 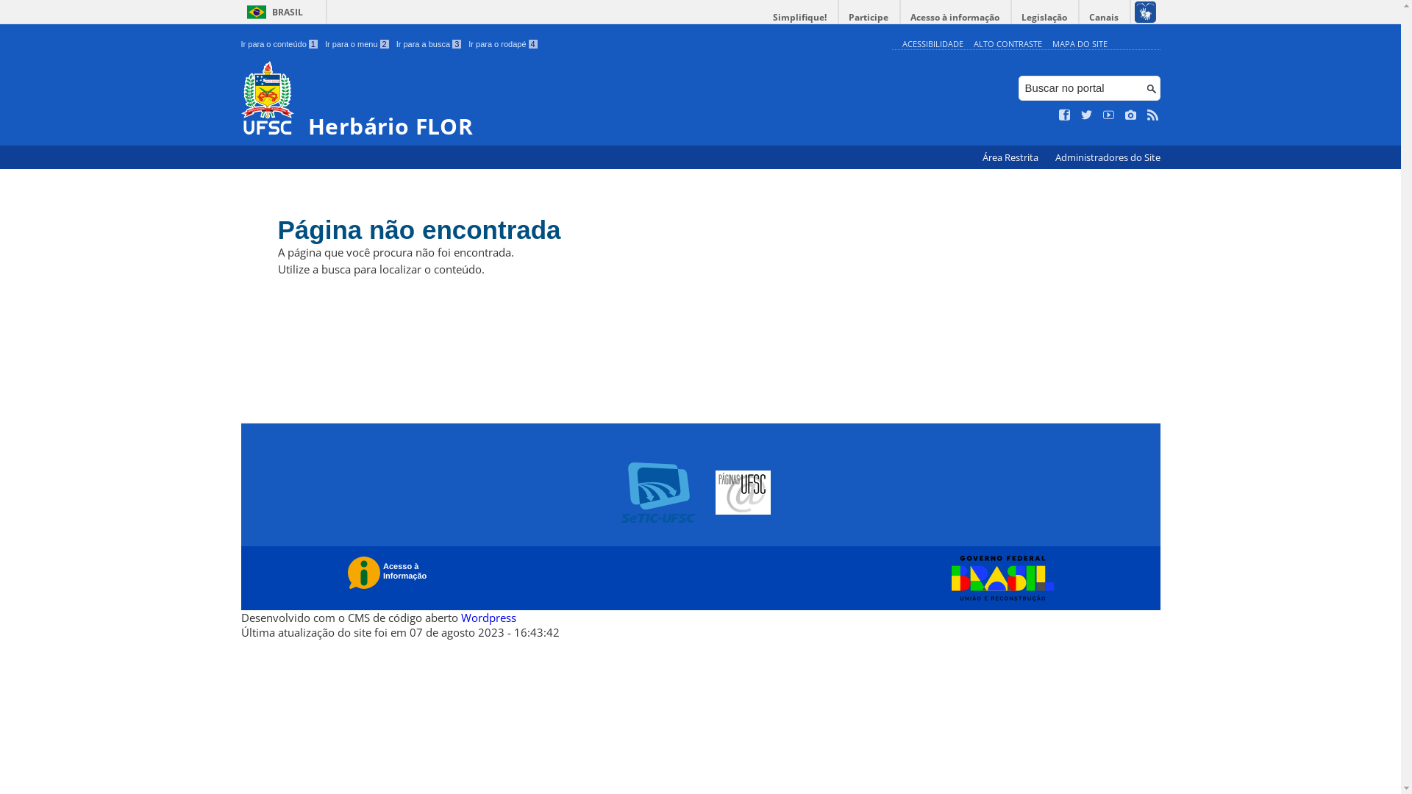 What do you see at coordinates (1108, 157) in the screenshot?
I see `Administradores do Site` at bounding box center [1108, 157].